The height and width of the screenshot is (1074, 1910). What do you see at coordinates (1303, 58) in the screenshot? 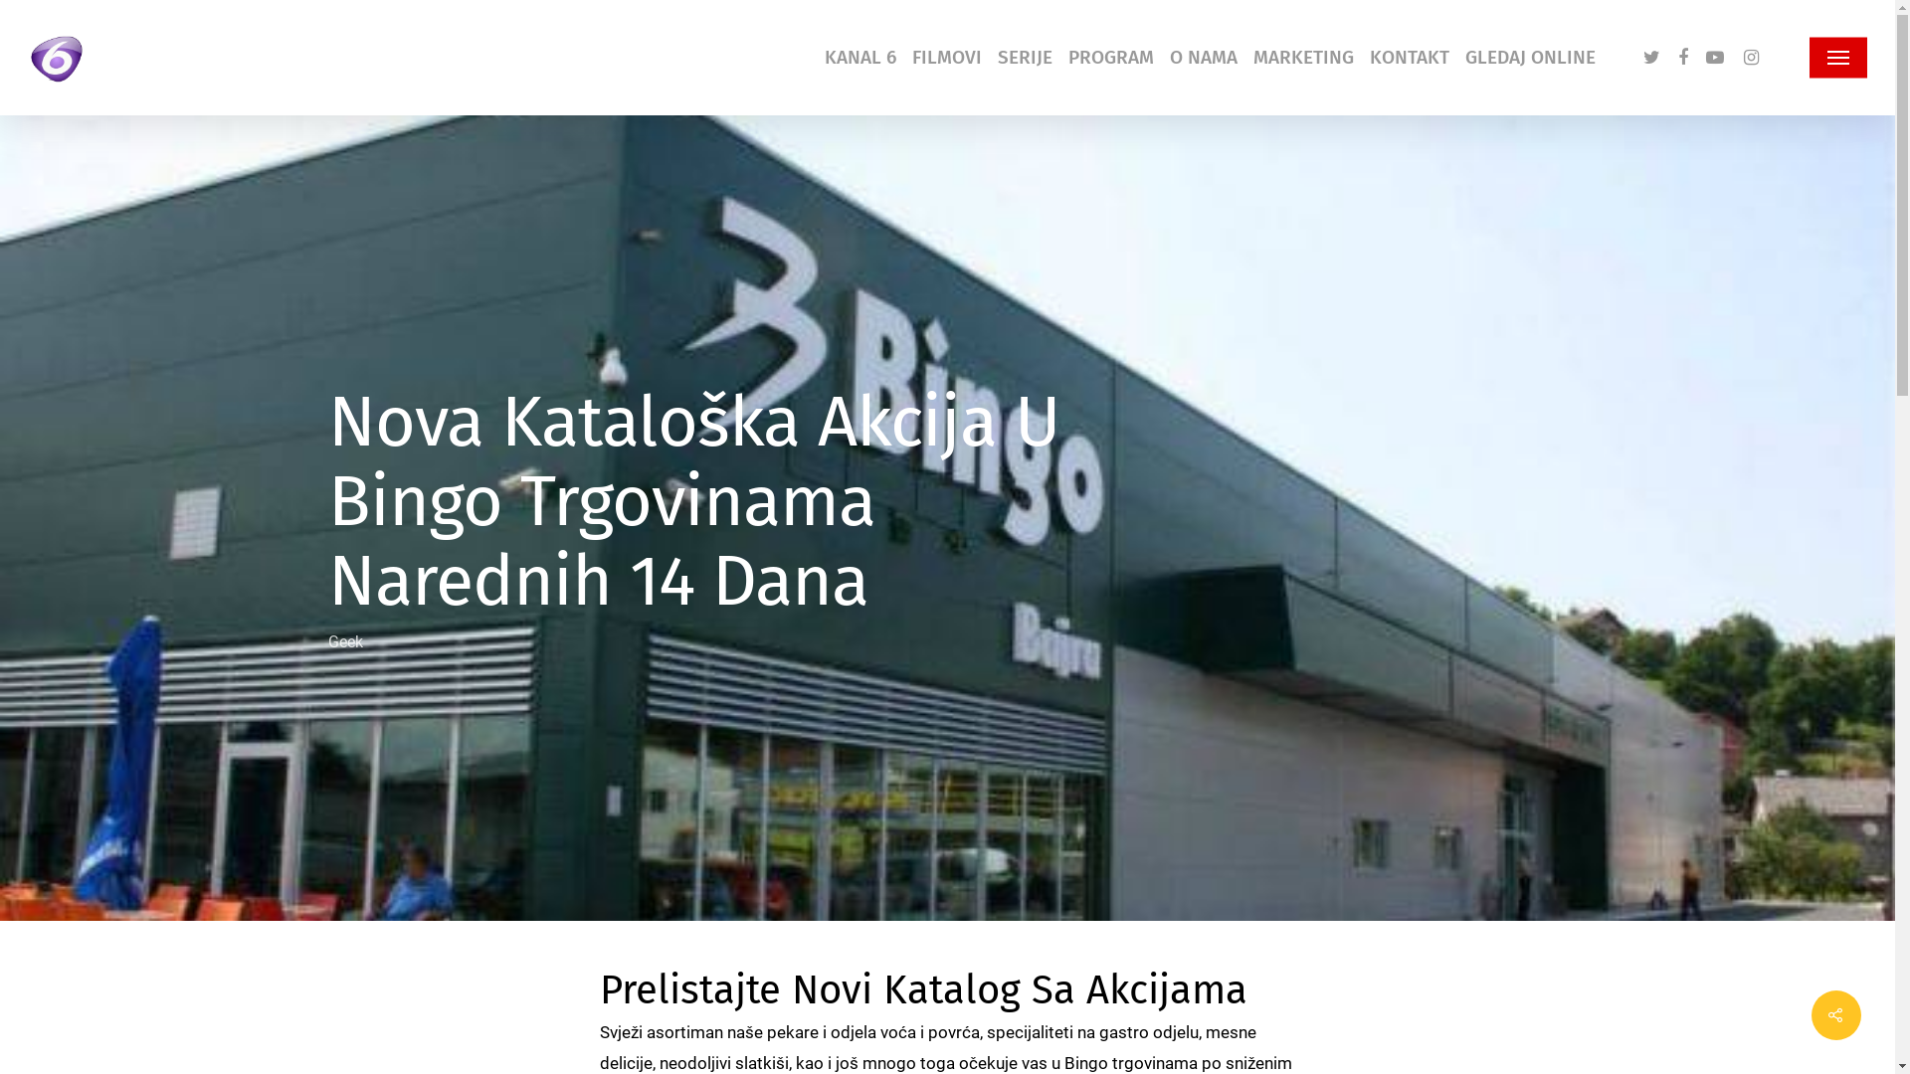
I see `MARKETING` at bounding box center [1303, 58].